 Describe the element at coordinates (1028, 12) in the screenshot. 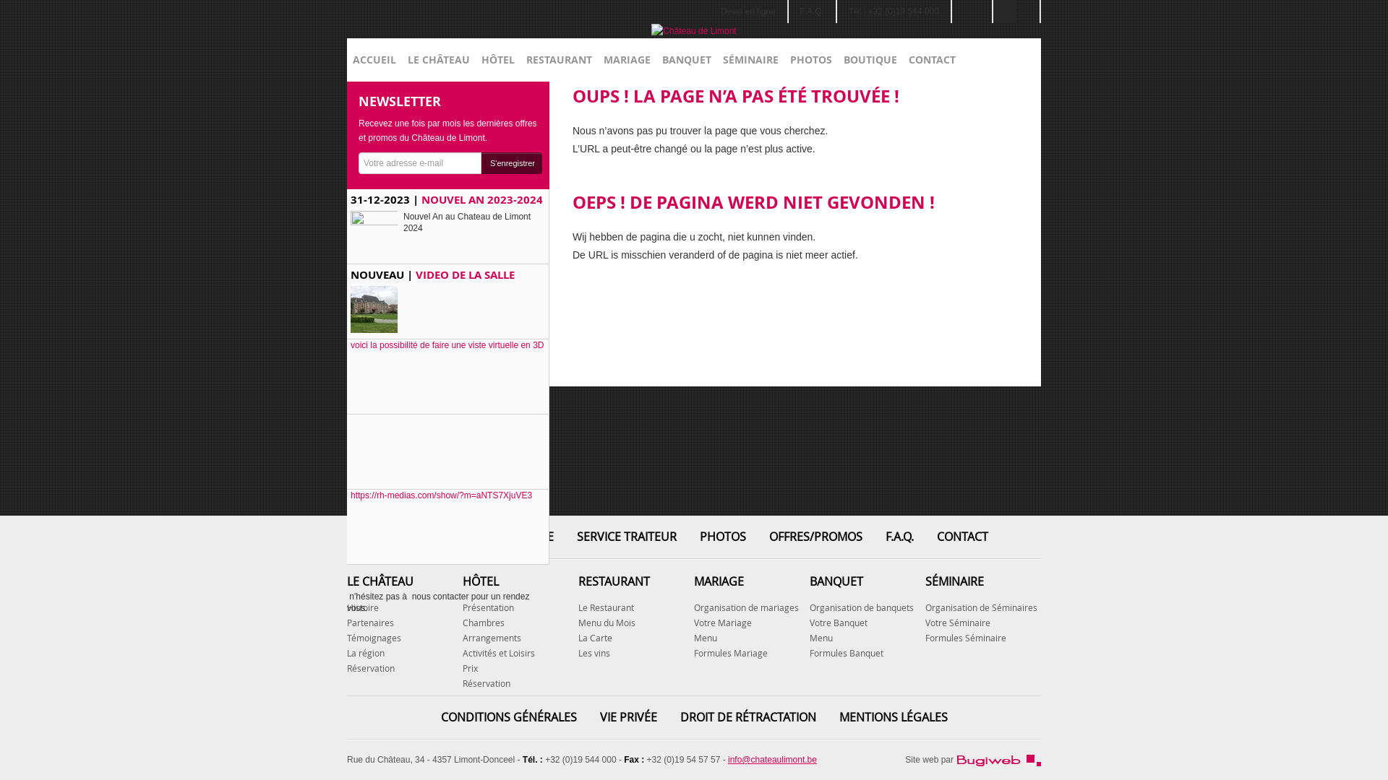

I see `Nederlands` at that location.